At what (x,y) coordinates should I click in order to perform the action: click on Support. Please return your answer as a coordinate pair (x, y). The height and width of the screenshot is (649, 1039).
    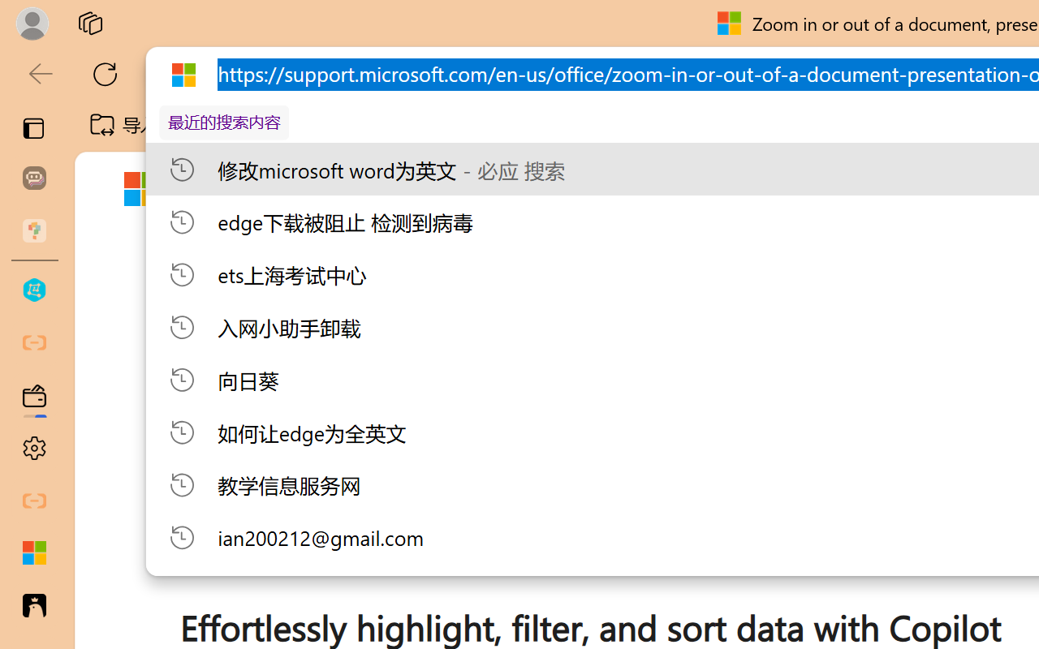
    Looking at the image, I should click on (393, 192).